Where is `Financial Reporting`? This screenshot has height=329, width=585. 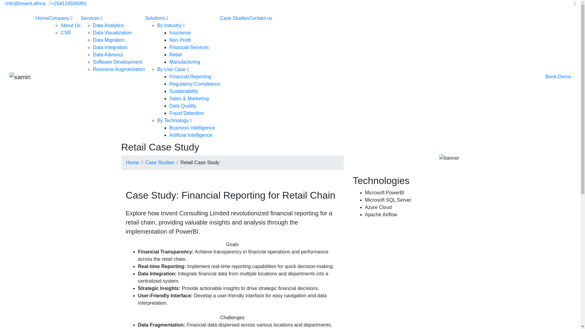
Financial Reporting is located at coordinates (190, 77).